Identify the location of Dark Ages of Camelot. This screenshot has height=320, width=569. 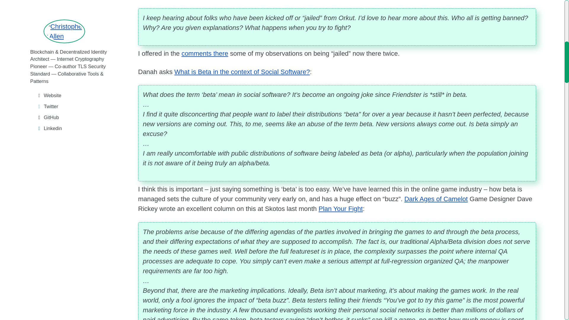
(436, 199).